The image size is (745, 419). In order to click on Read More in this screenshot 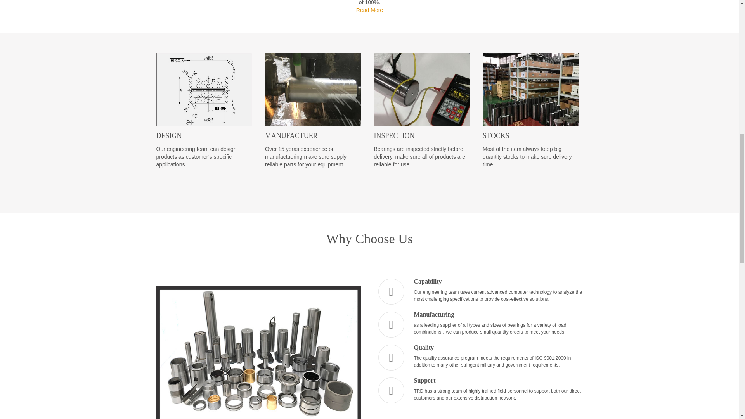, I will do `click(369, 10)`.